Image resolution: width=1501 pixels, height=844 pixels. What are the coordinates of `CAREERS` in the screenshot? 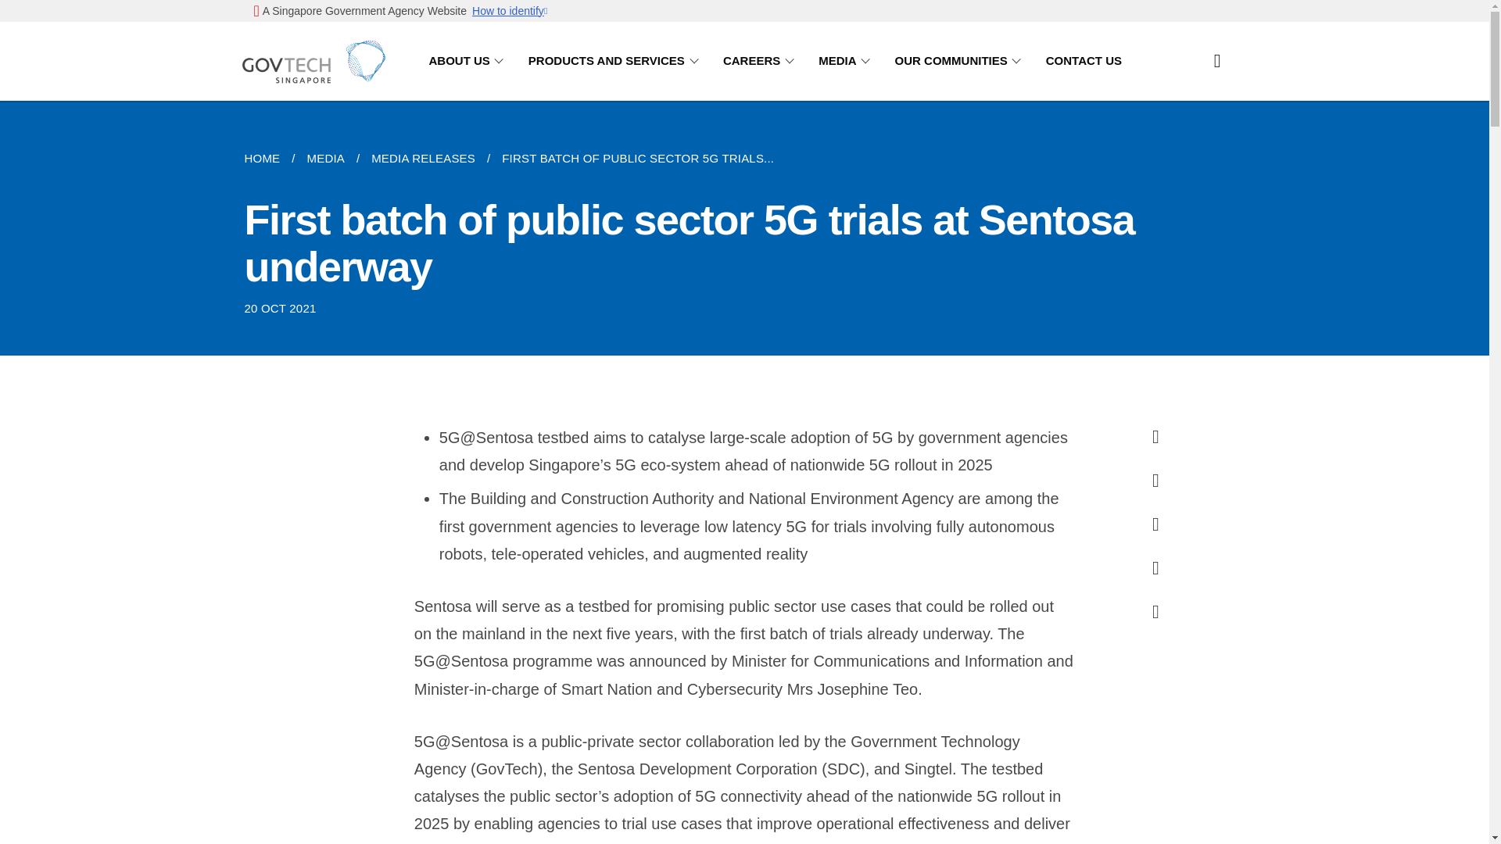 It's located at (761, 61).